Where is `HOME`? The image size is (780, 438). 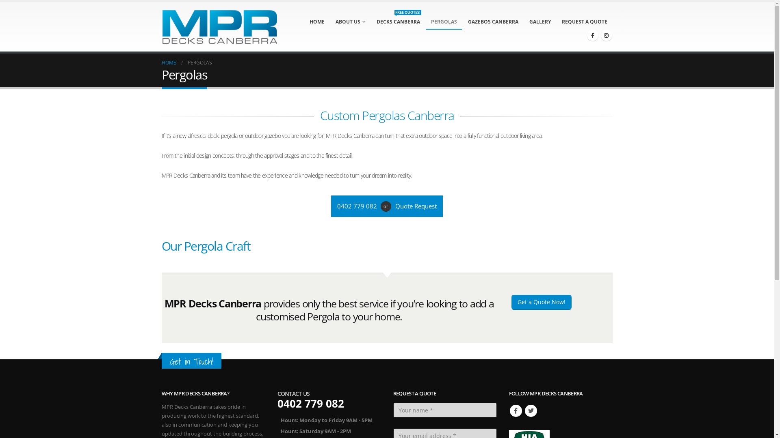
HOME is located at coordinates (317, 21).